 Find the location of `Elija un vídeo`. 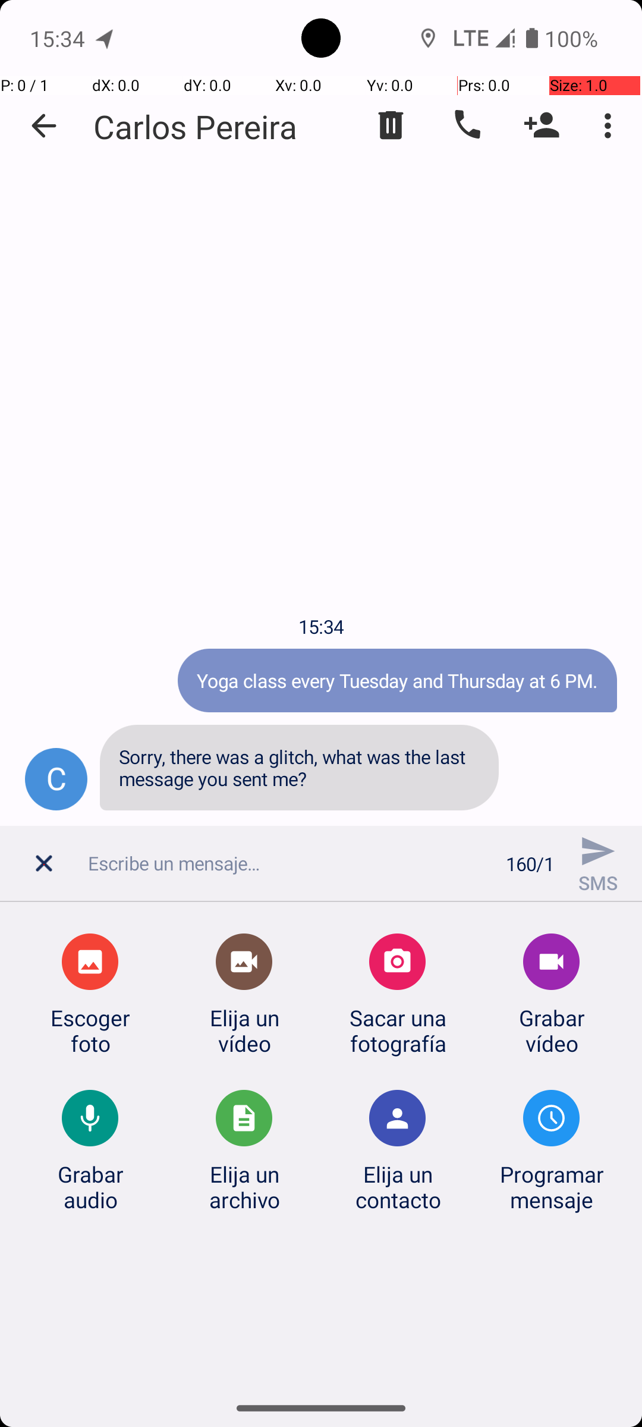

Elija un vídeo is located at coordinates (244, 1030).